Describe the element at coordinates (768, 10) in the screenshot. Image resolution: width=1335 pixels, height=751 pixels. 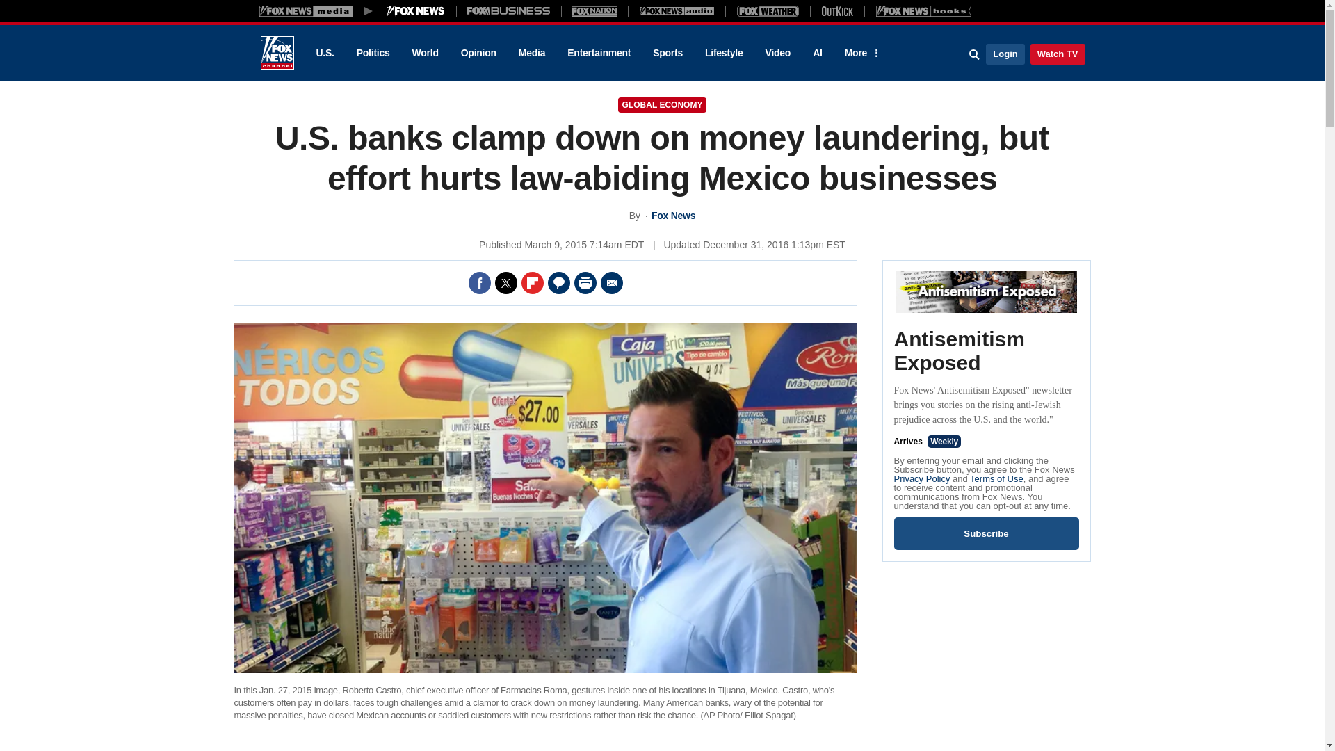
I see `Fox Weather` at that location.